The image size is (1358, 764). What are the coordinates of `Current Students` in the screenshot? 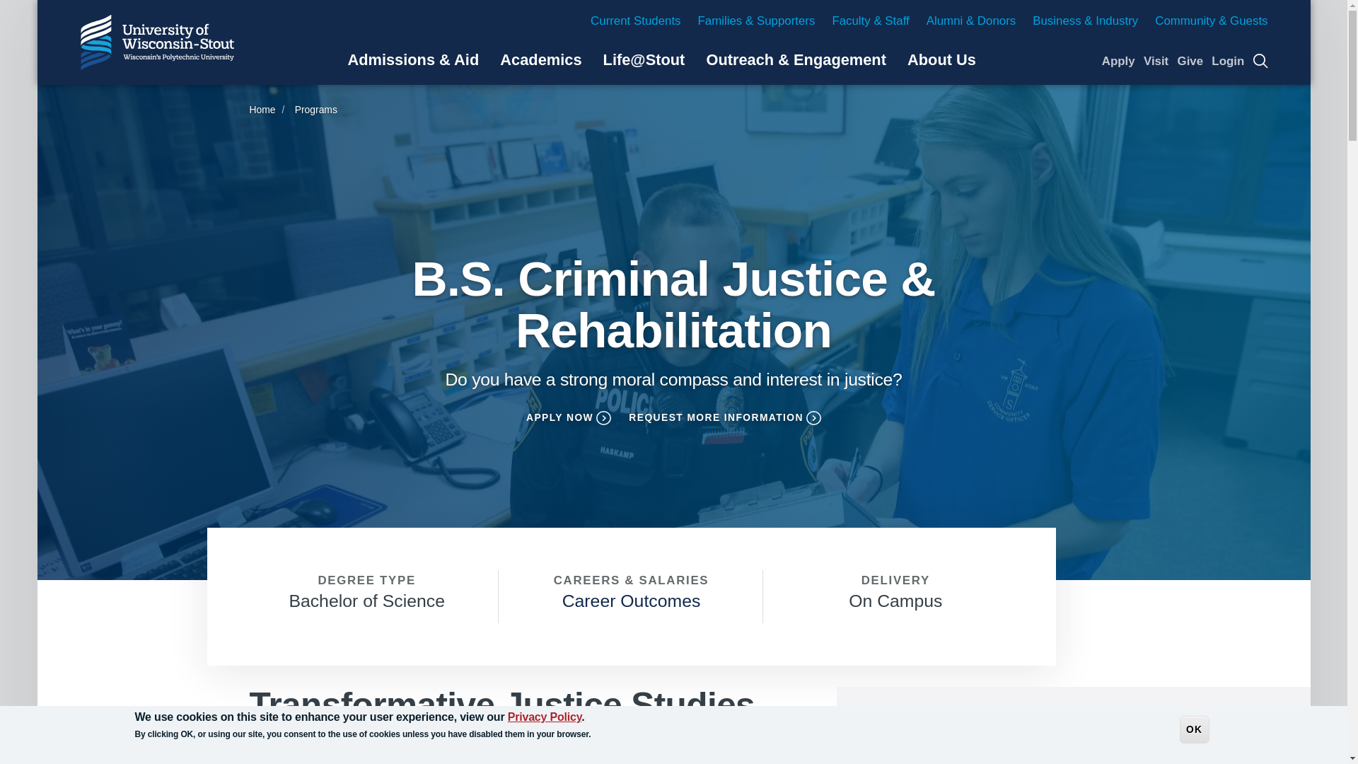 It's located at (635, 21).